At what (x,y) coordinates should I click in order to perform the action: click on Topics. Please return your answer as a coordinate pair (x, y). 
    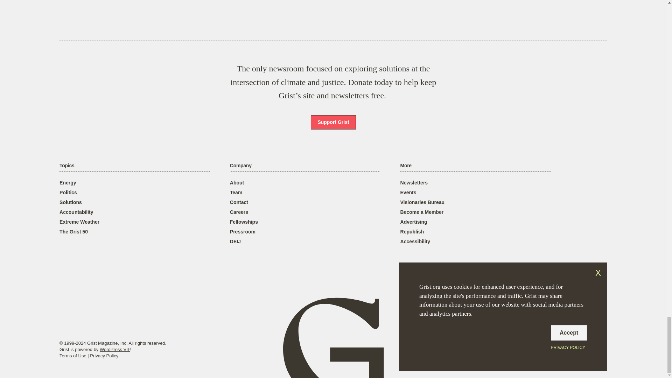
    Looking at the image, I should click on (66, 166).